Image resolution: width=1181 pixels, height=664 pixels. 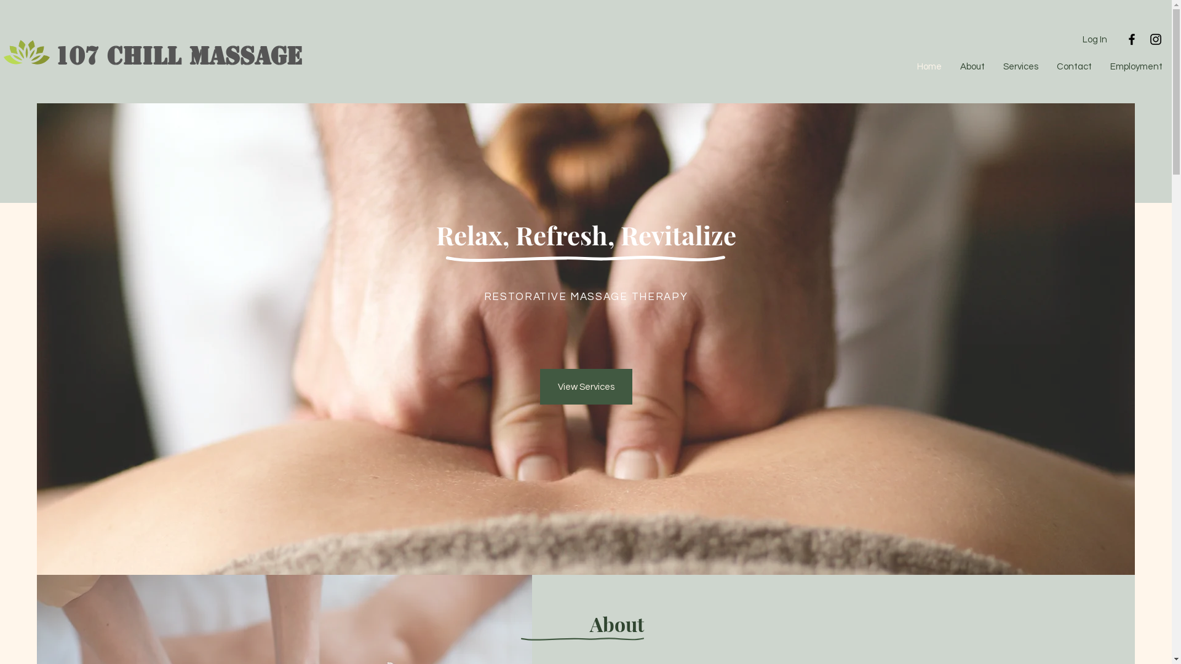 I want to click on Contact, so click(x=1074, y=67).